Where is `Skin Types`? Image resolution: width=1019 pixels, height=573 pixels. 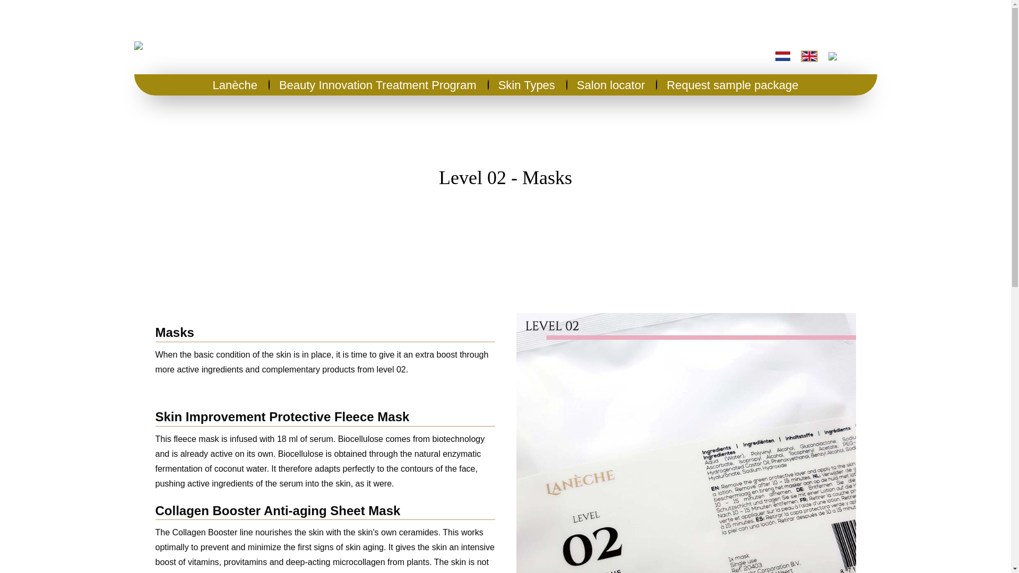 Skin Types is located at coordinates (526, 85).